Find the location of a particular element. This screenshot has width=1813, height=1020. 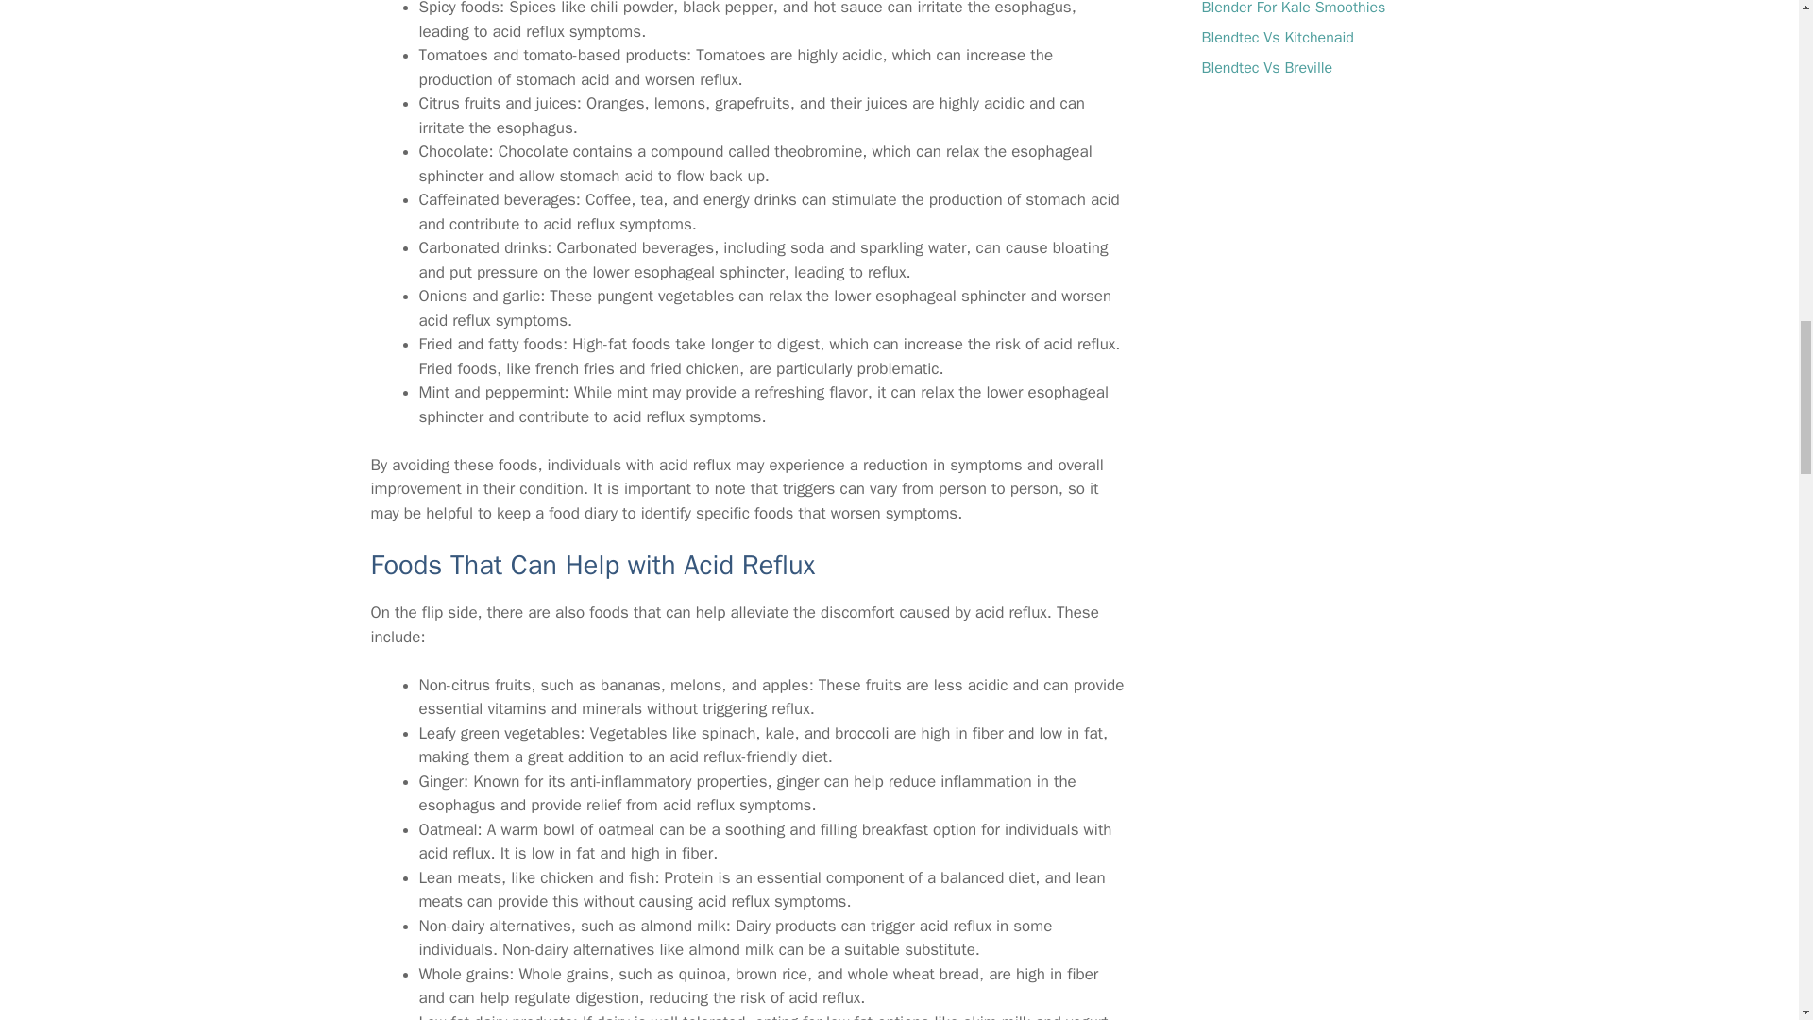

Blendtec Vs Breville is located at coordinates (1266, 68).